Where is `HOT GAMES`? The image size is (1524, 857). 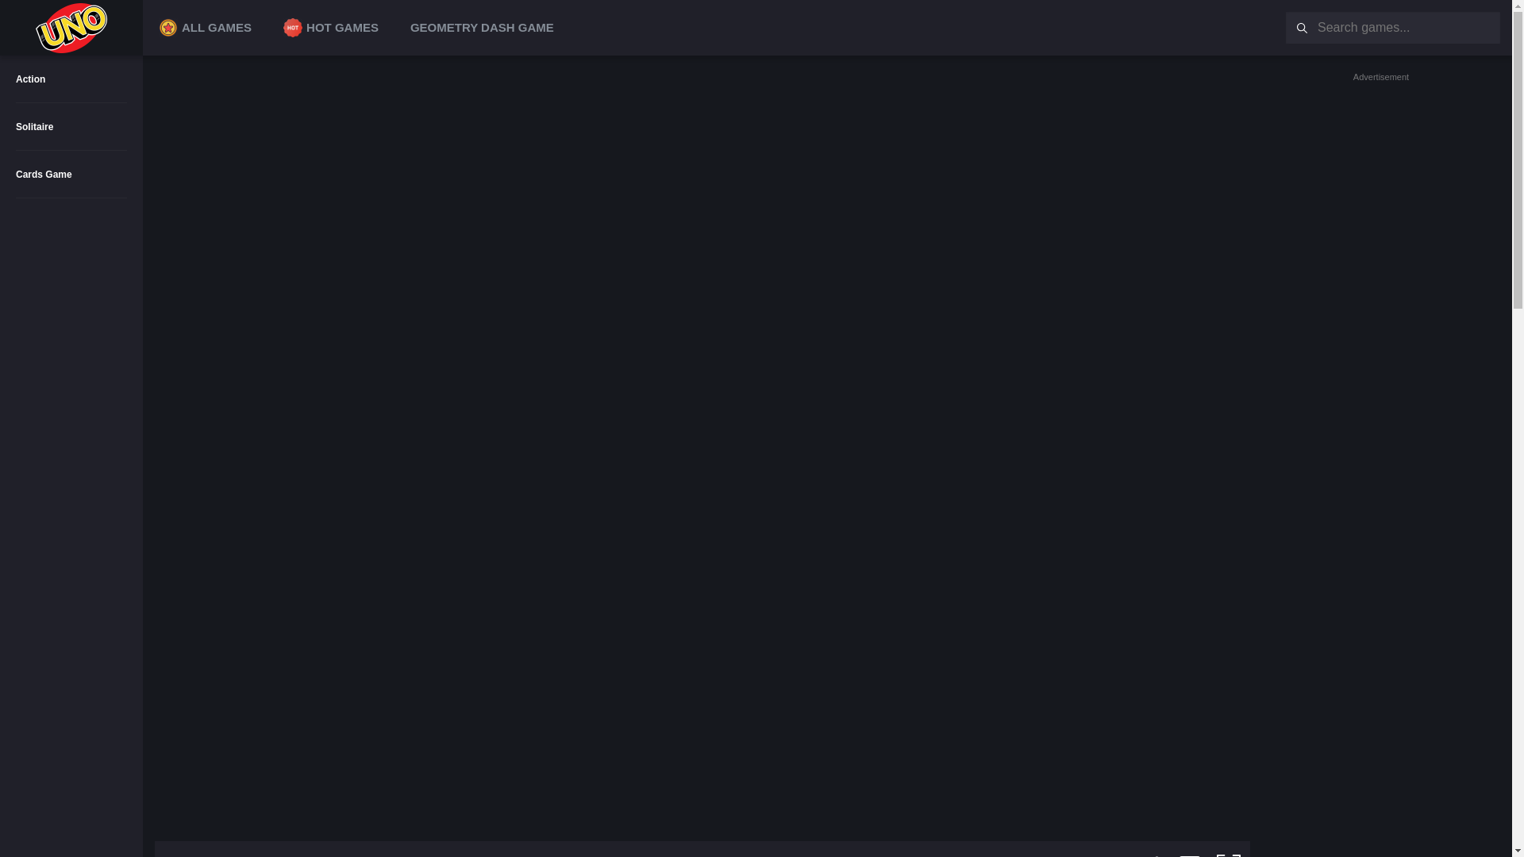
HOT GAMES is located at coordinates (331, 27).